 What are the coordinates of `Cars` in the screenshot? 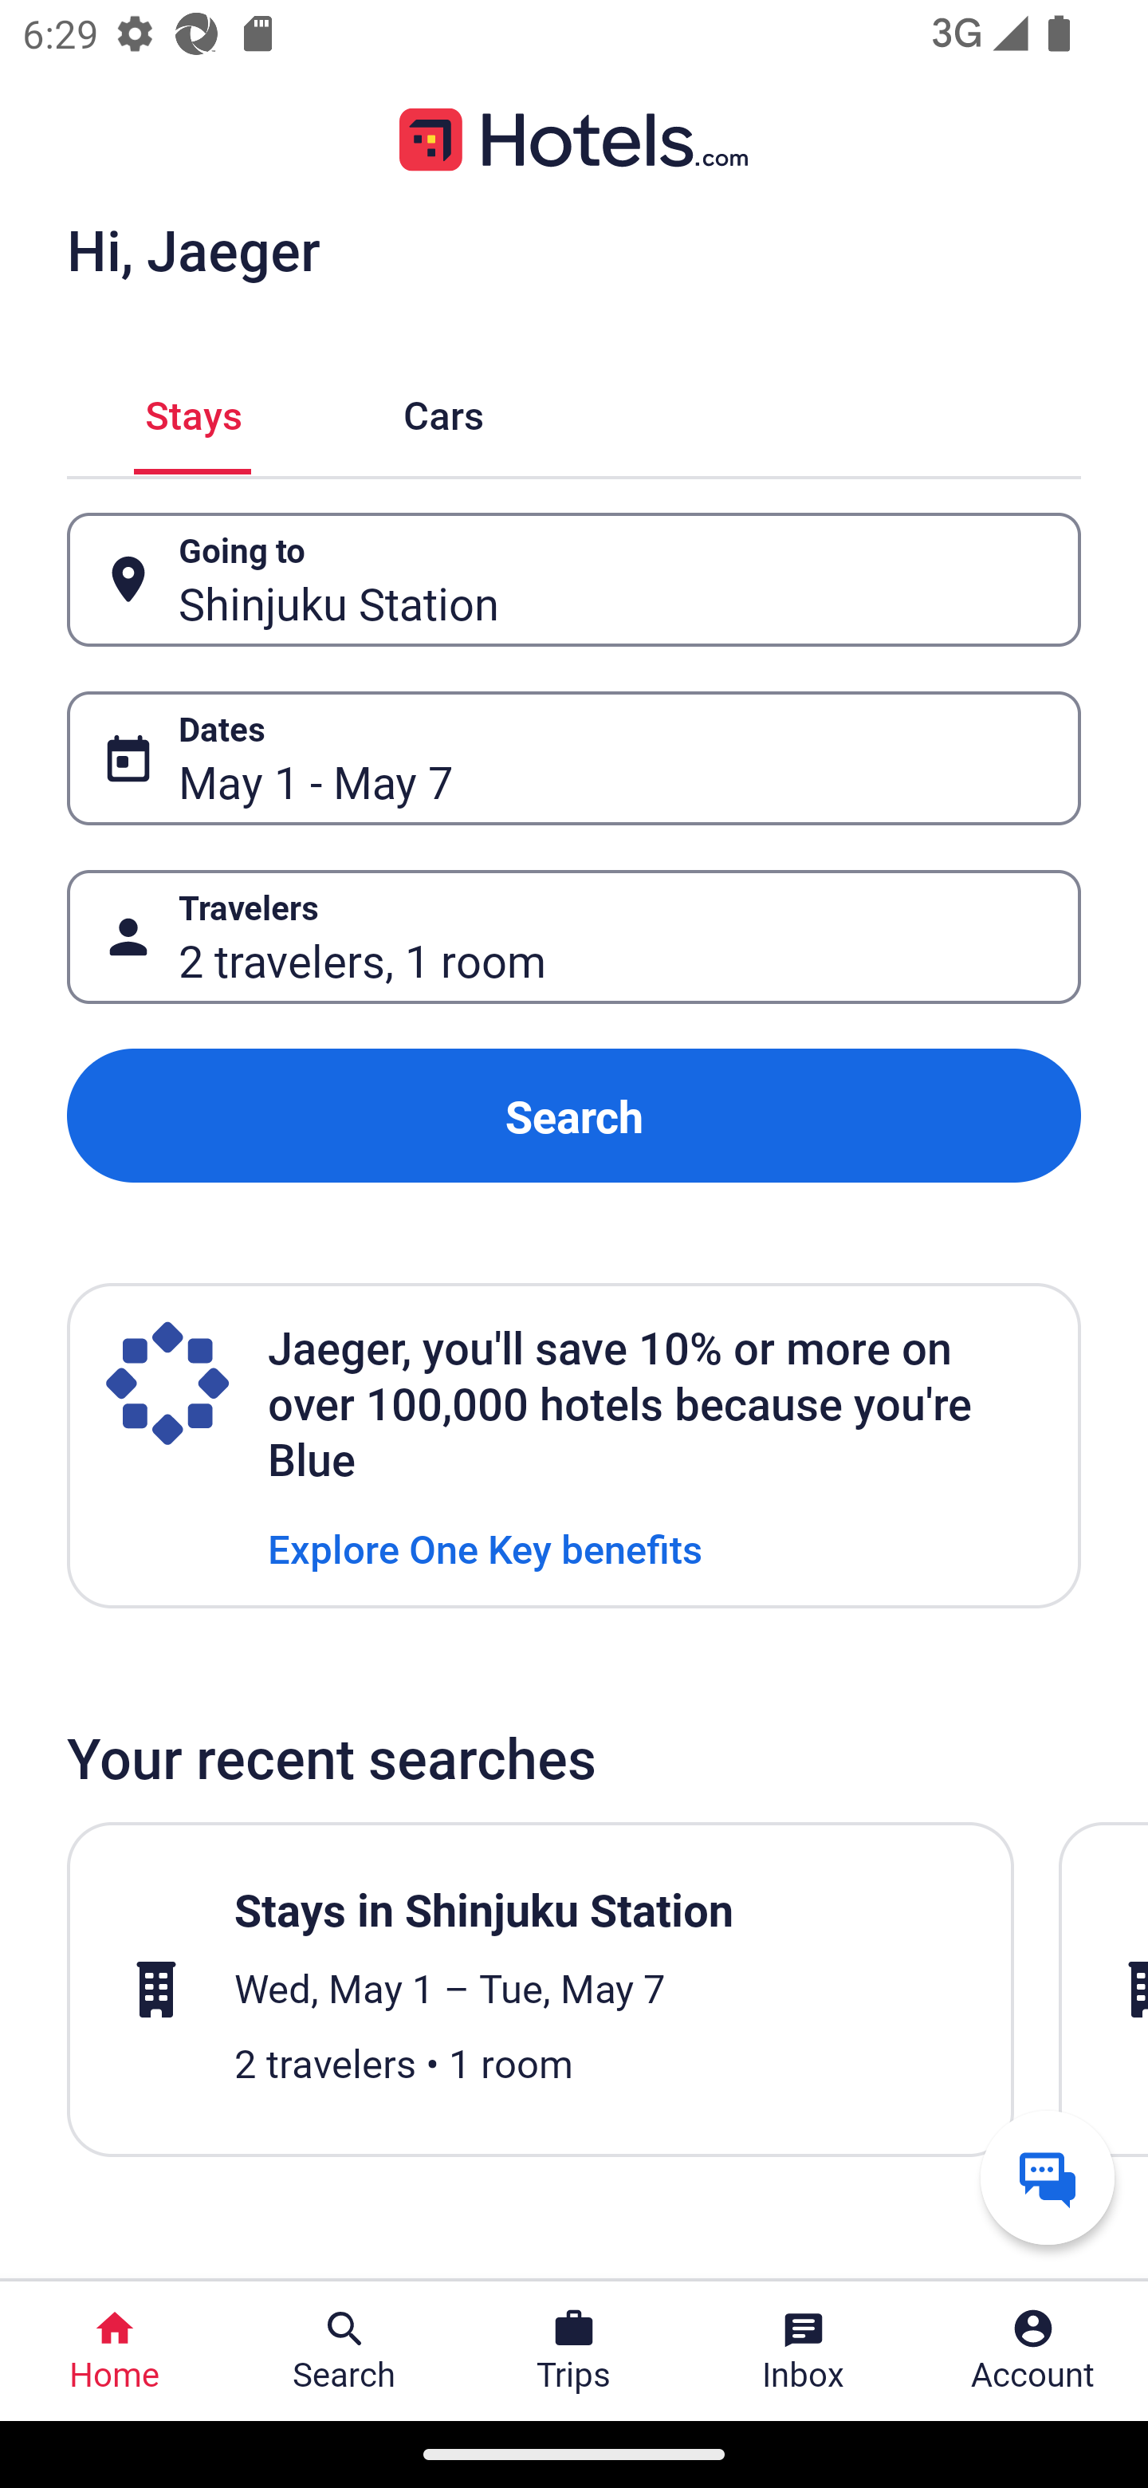 It's located at (443, 411).